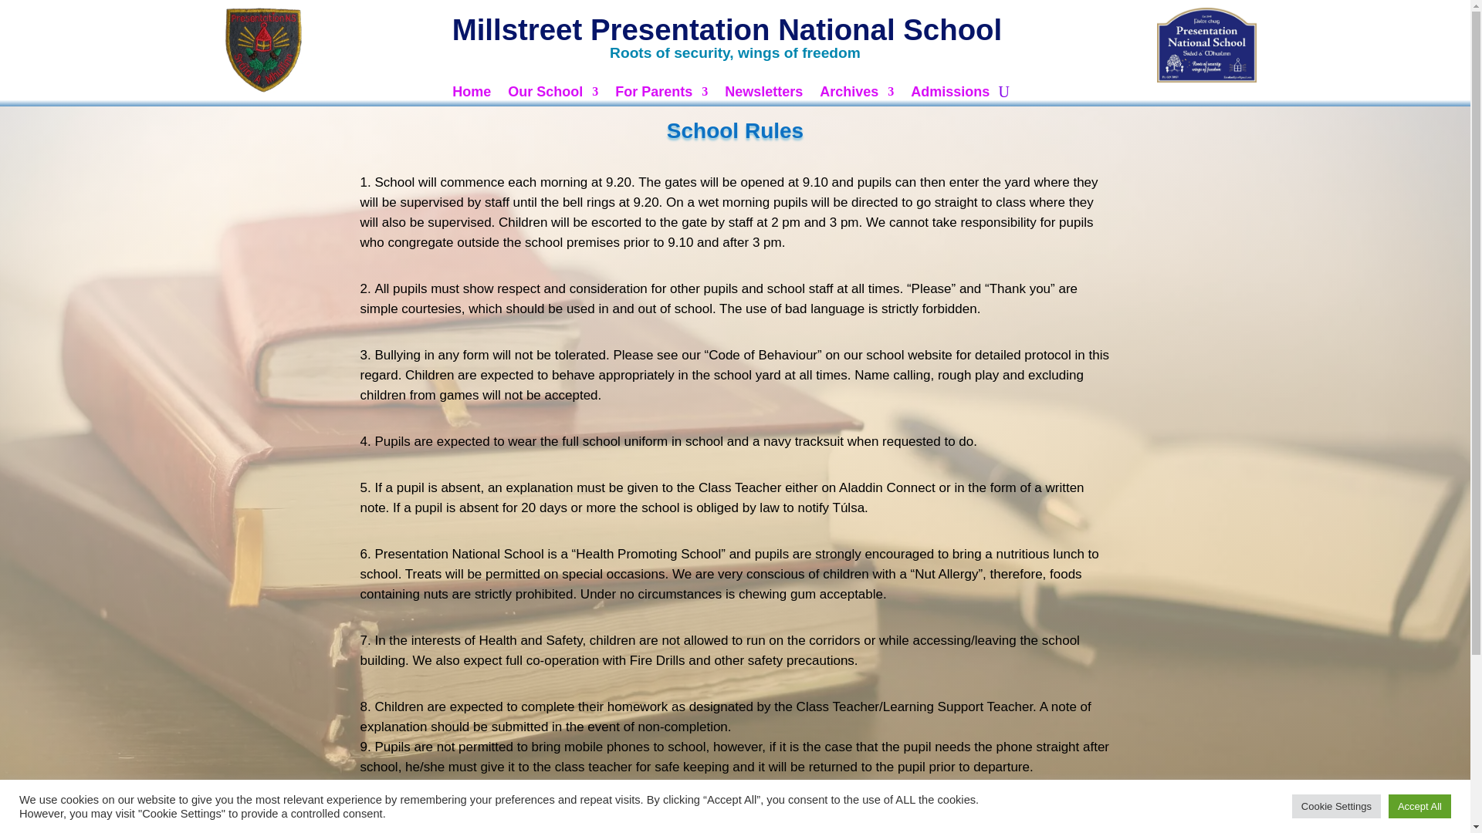  Describe the element at coordinates (471, 94) in the screenshot. I see `Home` at that location.